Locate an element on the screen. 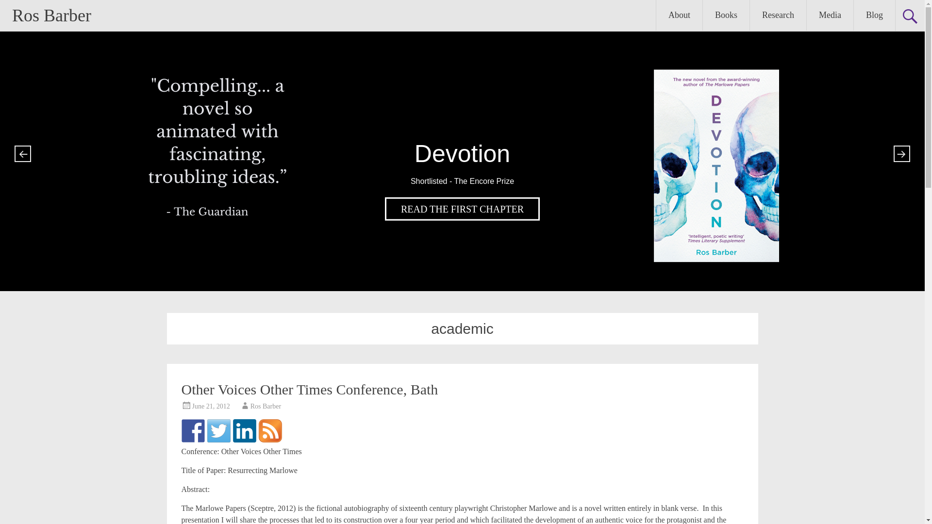  Ros Barber is located at coordinates (266, 406).